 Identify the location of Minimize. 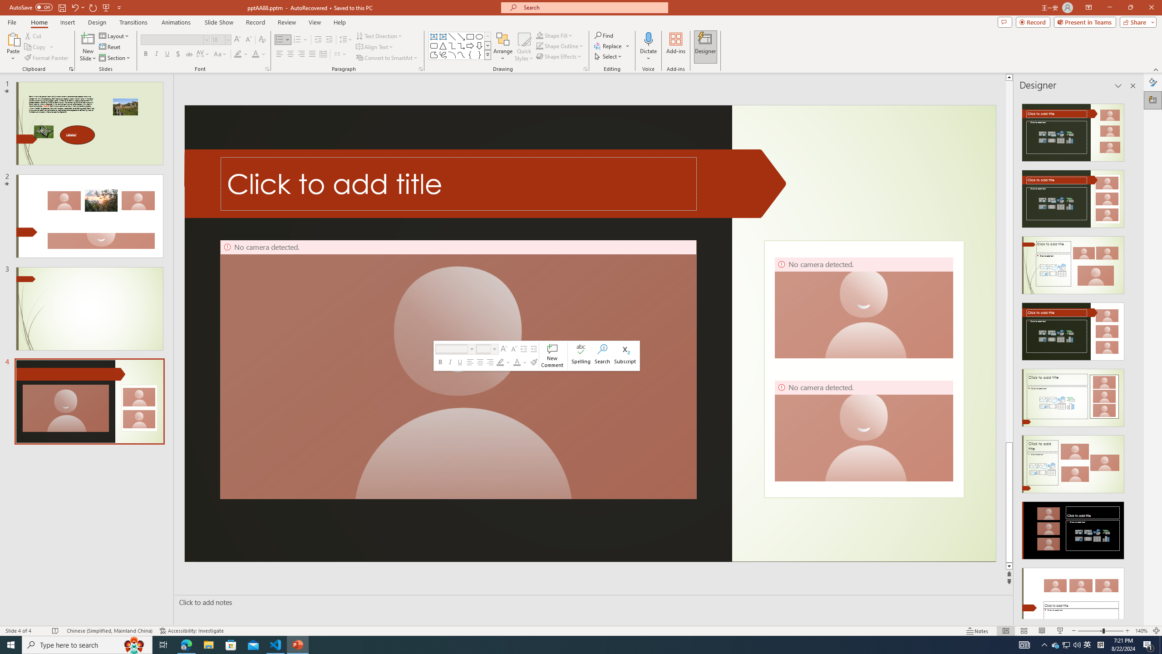
(1109, 8).